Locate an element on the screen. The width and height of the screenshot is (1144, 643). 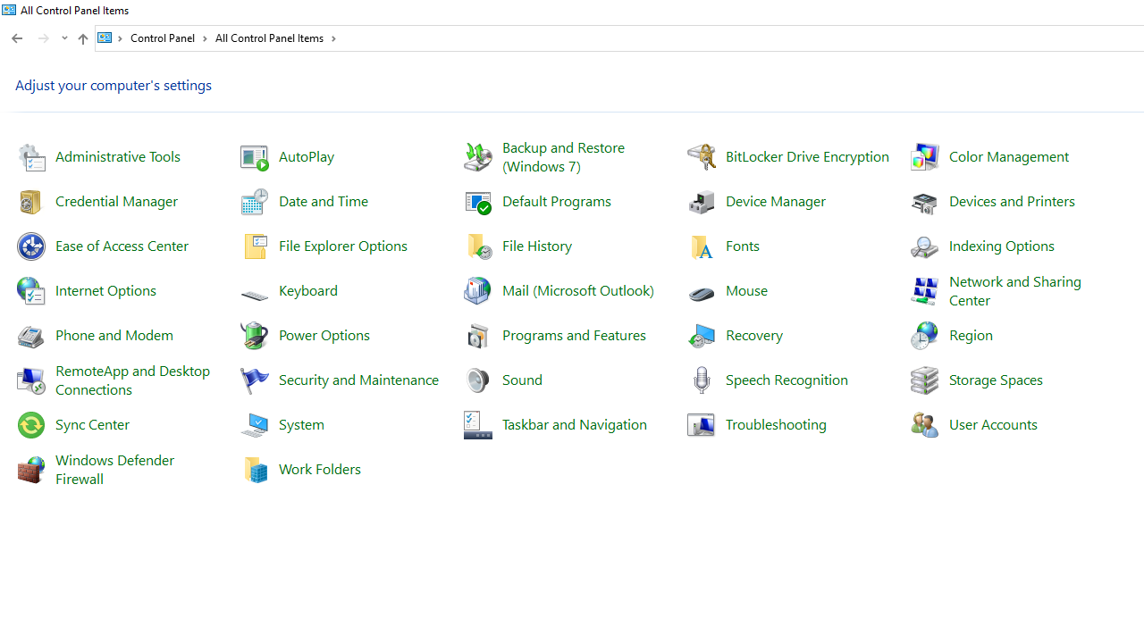
Credential Manager is located at coordinates (116, 200).